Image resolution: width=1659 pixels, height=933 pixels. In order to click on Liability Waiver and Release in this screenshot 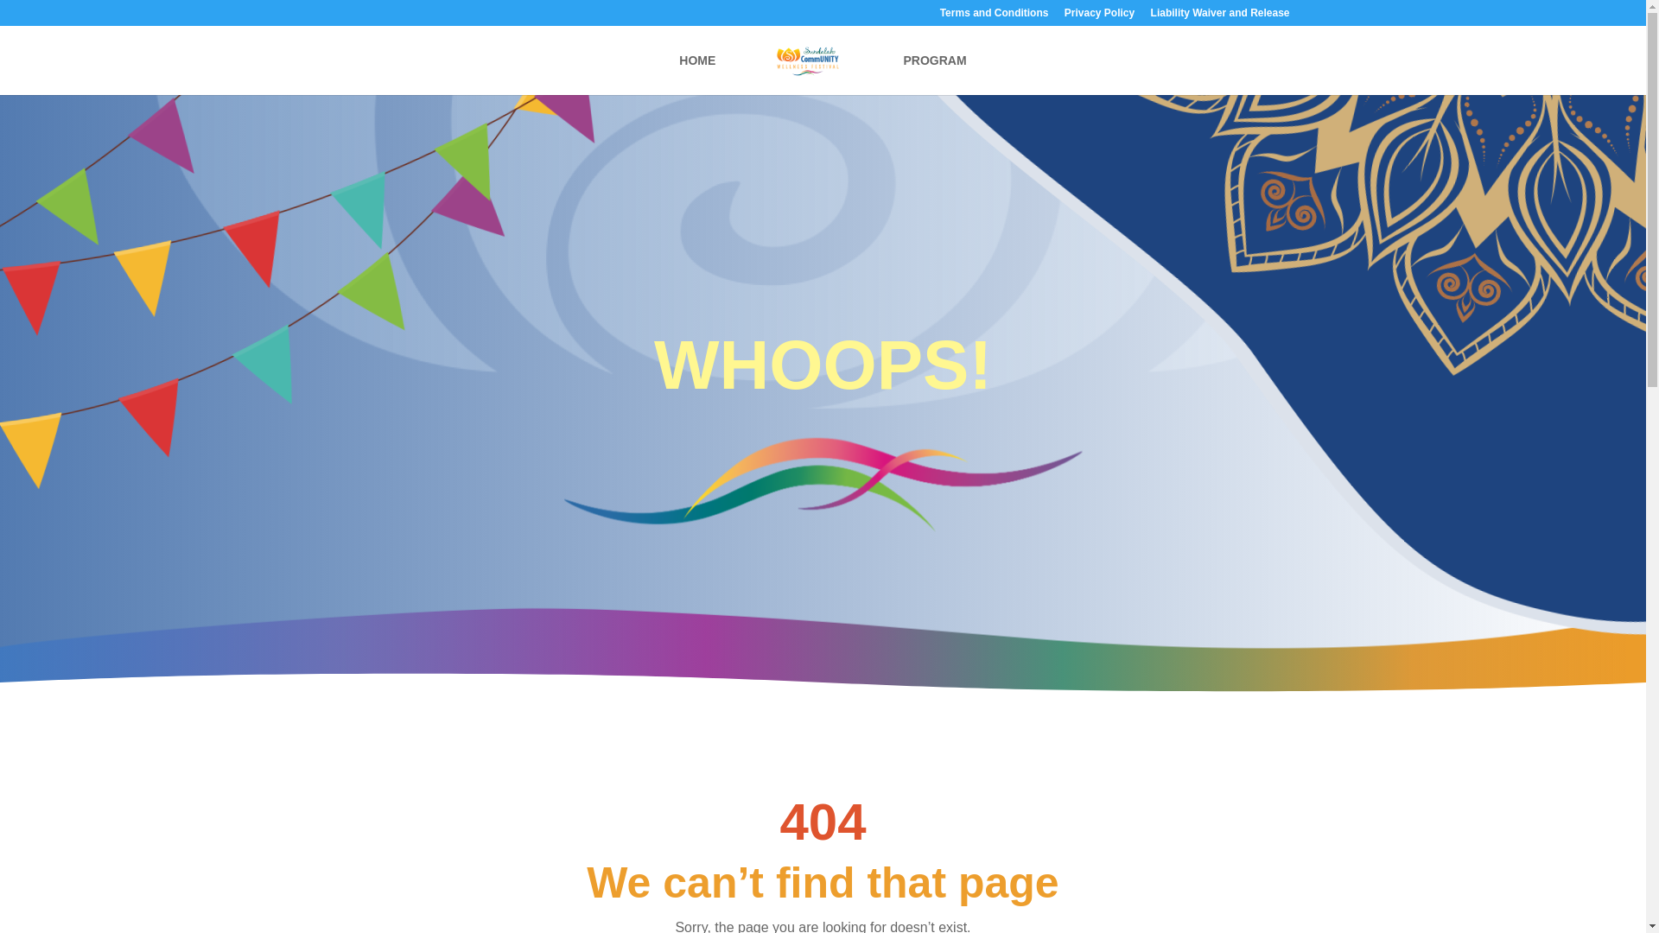, I will do `click(1220, 16)`.